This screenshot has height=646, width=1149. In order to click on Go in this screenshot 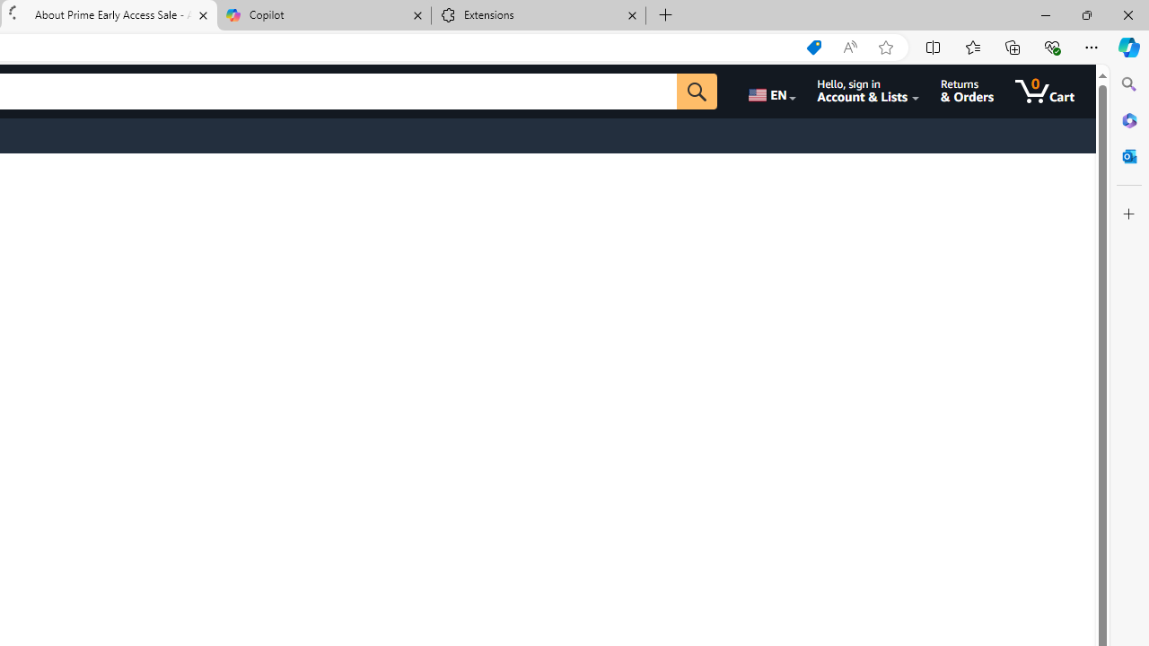, I will do `click(711, 92)`.